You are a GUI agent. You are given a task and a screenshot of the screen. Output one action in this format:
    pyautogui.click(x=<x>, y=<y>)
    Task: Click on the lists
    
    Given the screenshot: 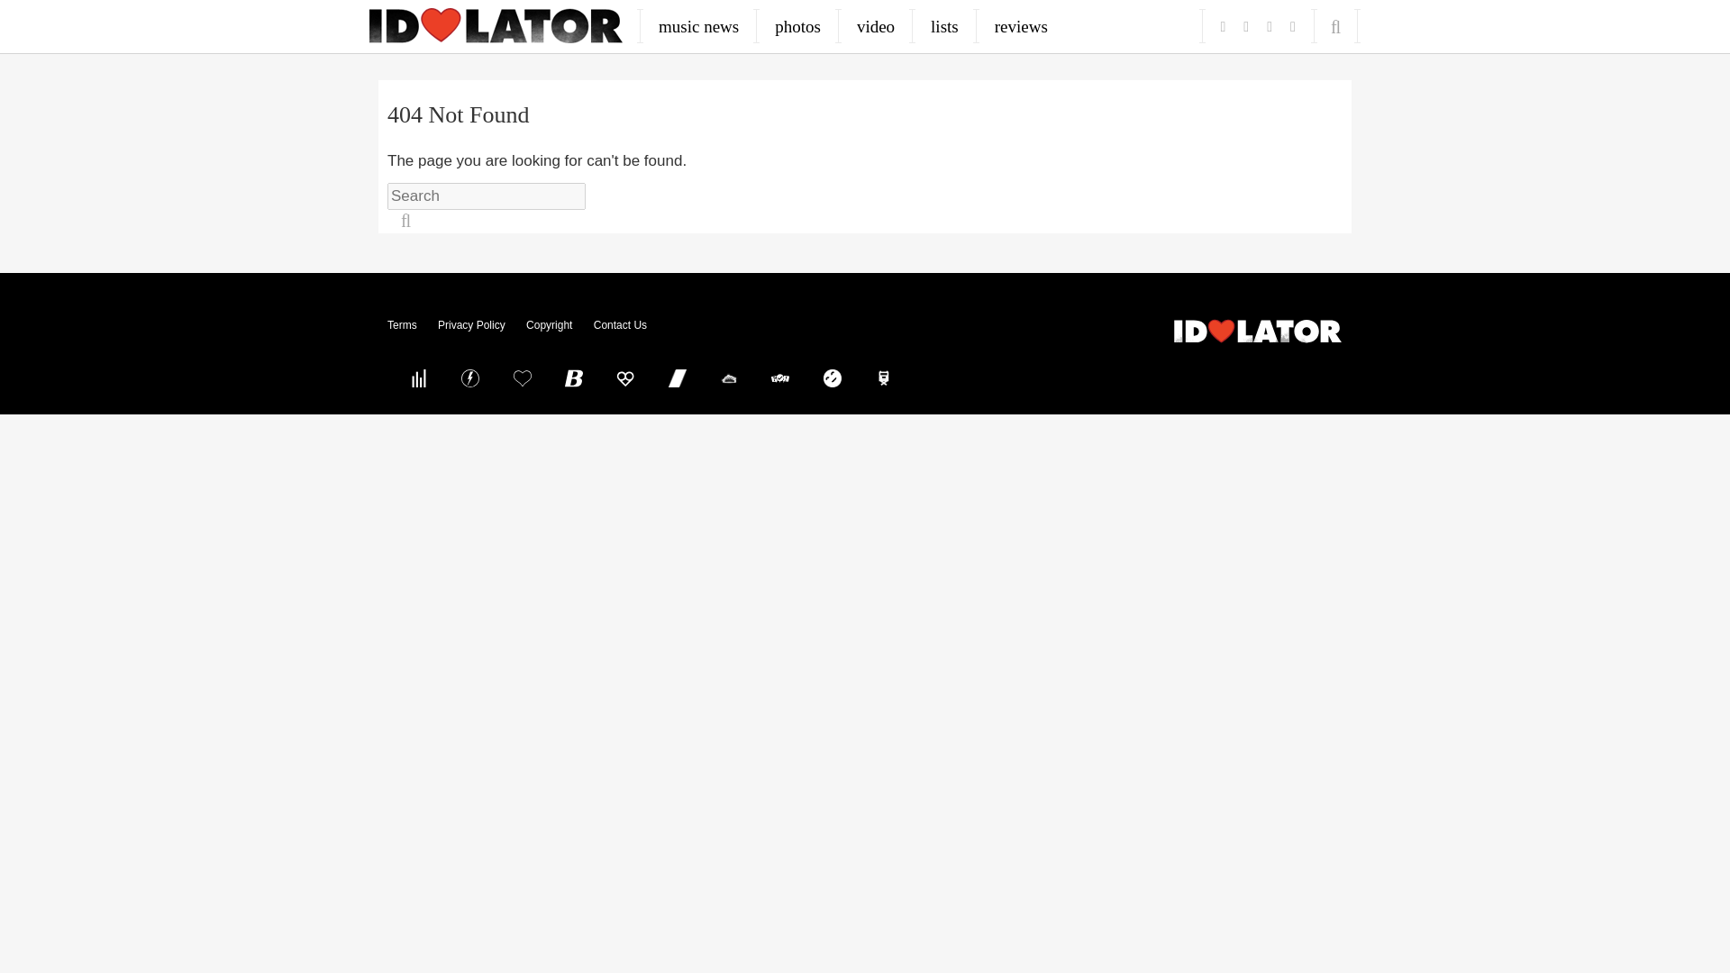 What is the action you would take?
    pyautogui.click(x=944, y=26)
    